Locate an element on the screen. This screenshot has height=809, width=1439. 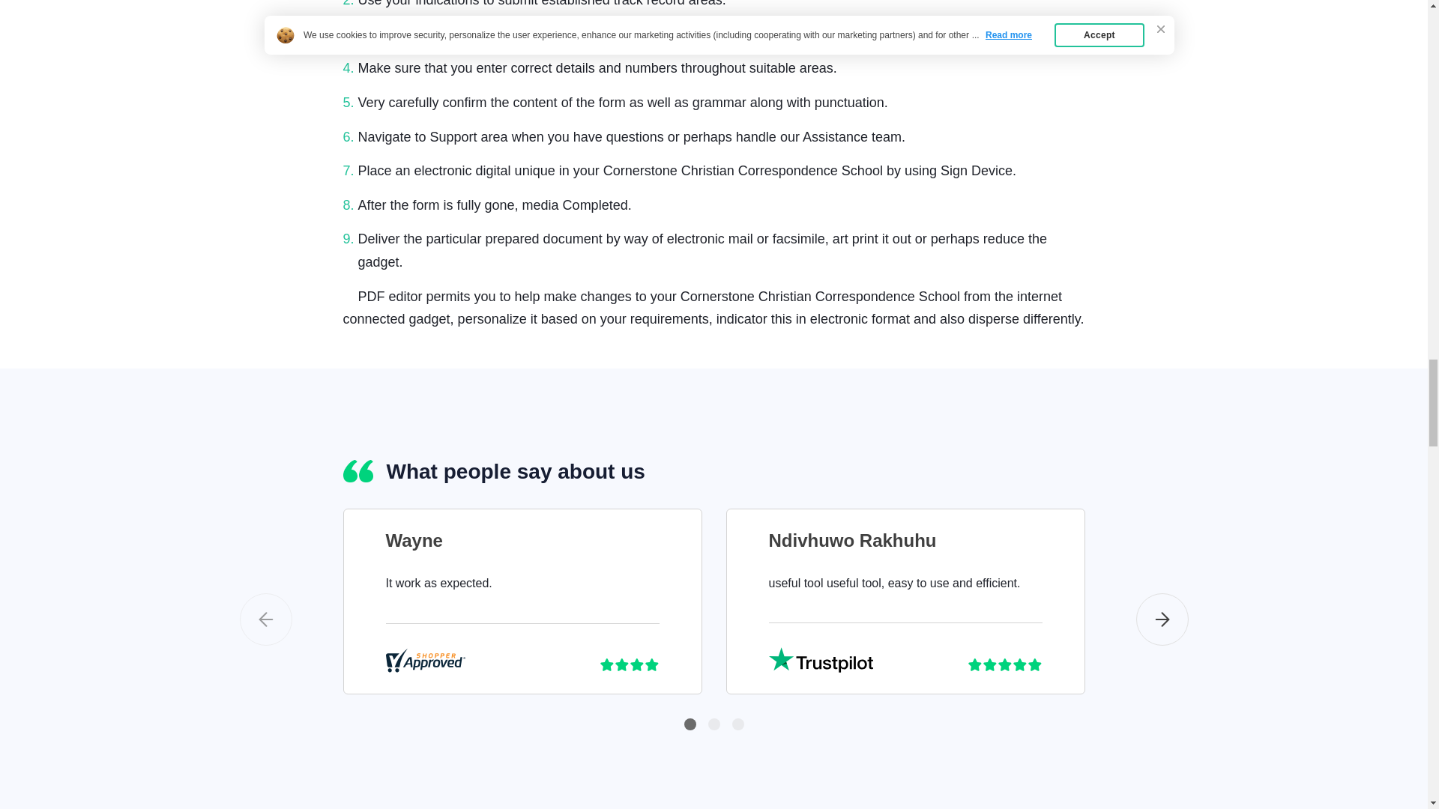
1 is located at coordinates (690, 724).